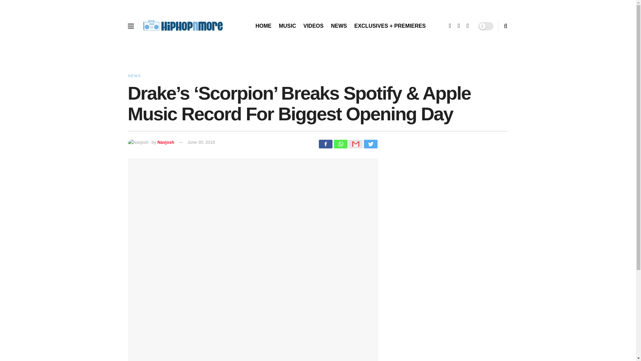 The height and width of the screenshot is (361, 641). What do you see at coordinates (355, 144) in the screenshot?
I see `Google Gmail` at bounding box center [355, 144].